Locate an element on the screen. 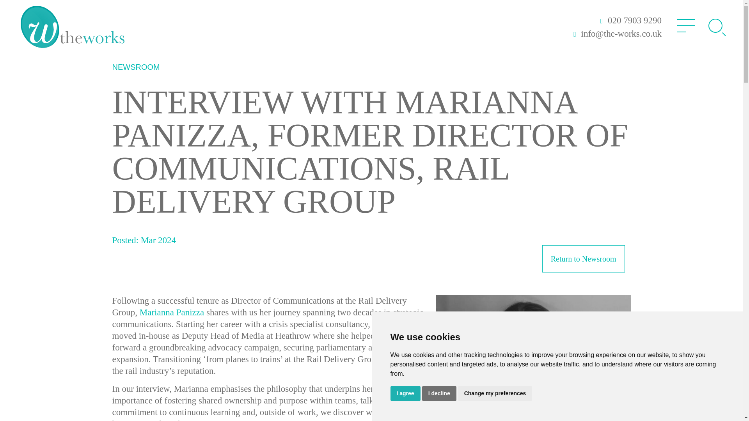 This screenshot has width=749, height=421. 020 7903 9290 is located at coordinates (630, 20).